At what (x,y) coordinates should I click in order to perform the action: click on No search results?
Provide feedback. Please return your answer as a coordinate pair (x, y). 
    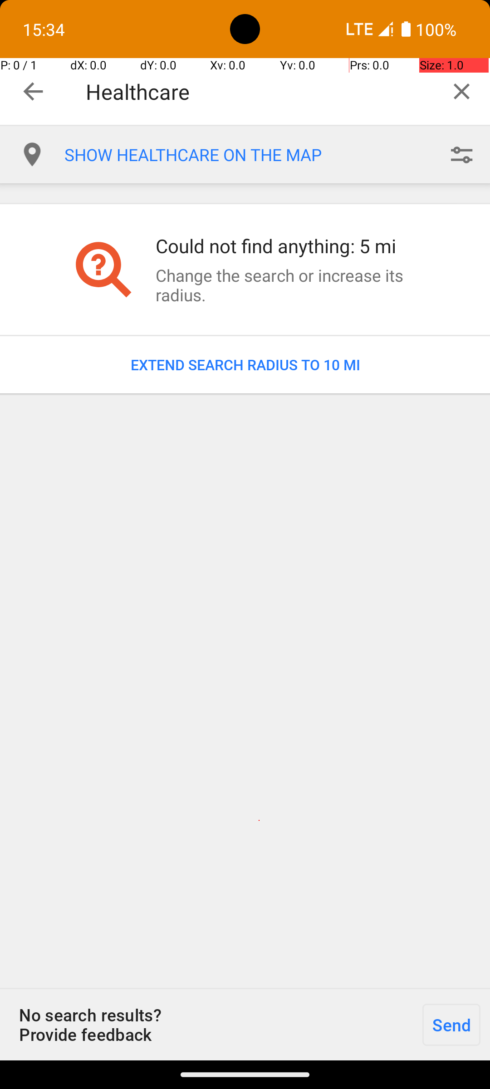
    Looking at the image, I should click on (206, 1025).